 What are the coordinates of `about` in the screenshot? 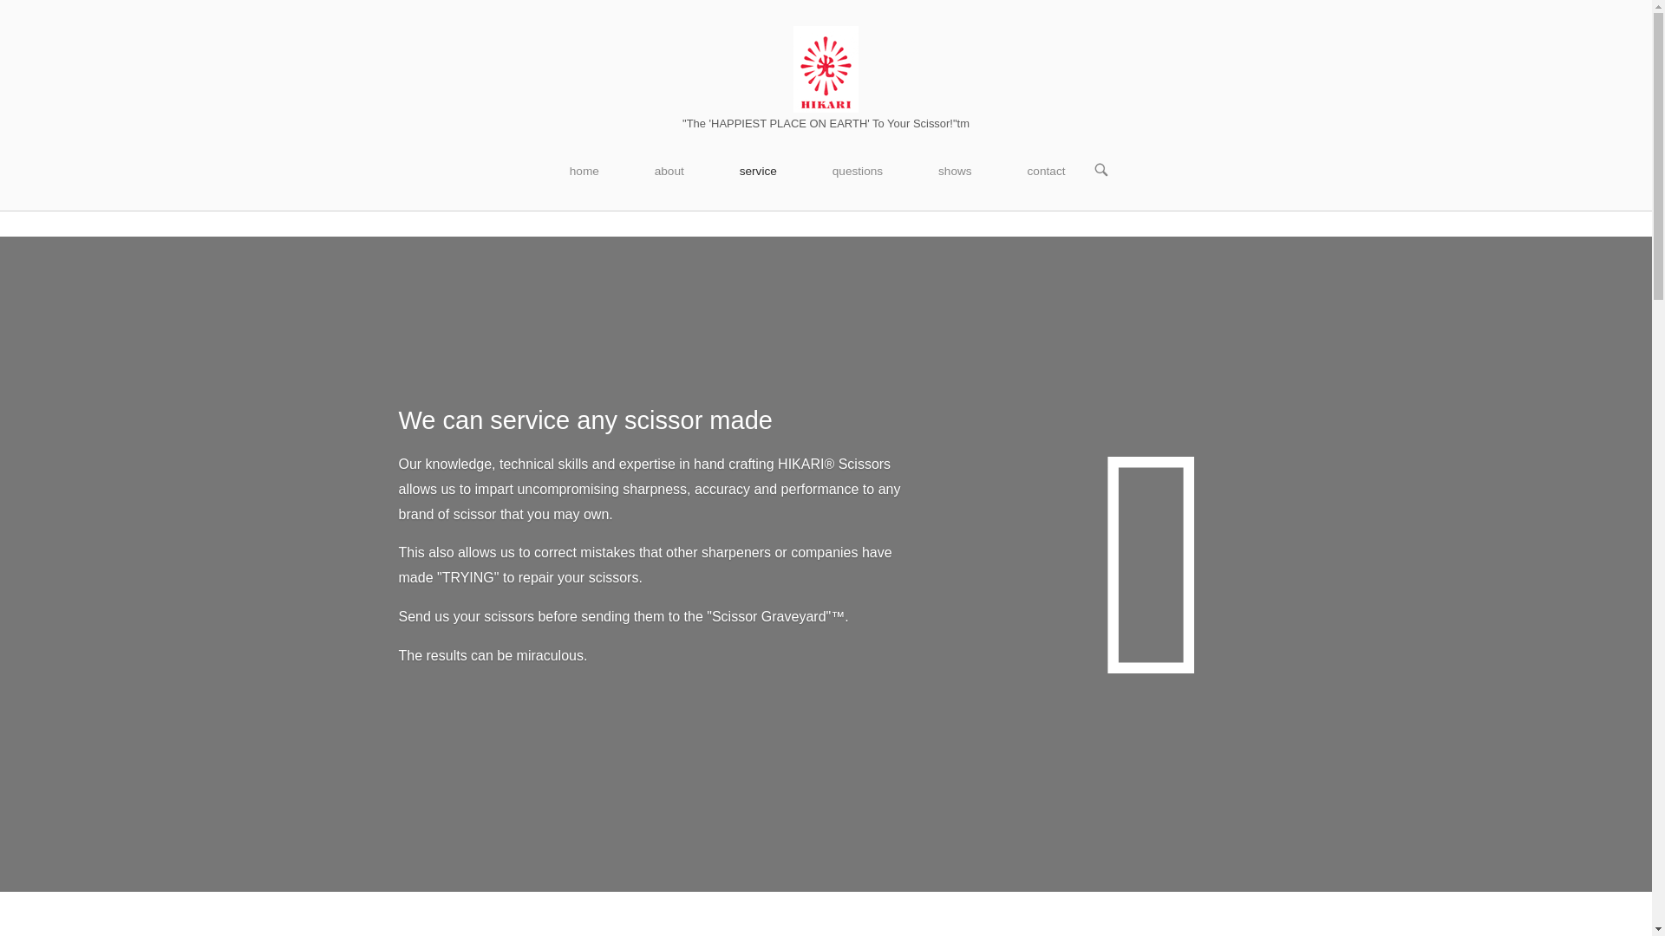 It's located at (669, 172).